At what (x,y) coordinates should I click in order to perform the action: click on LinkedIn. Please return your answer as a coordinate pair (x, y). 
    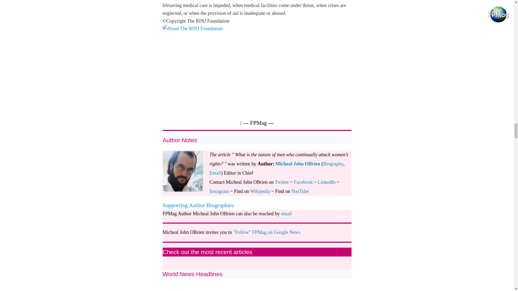
    Looking at the image, I should click on (327, 182).